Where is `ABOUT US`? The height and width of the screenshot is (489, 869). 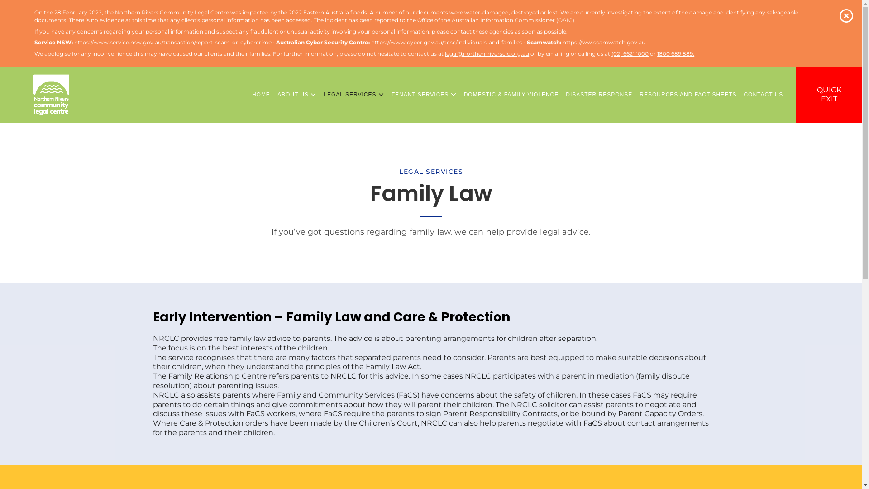 ABOUT US is located at coordinates (297, 95).